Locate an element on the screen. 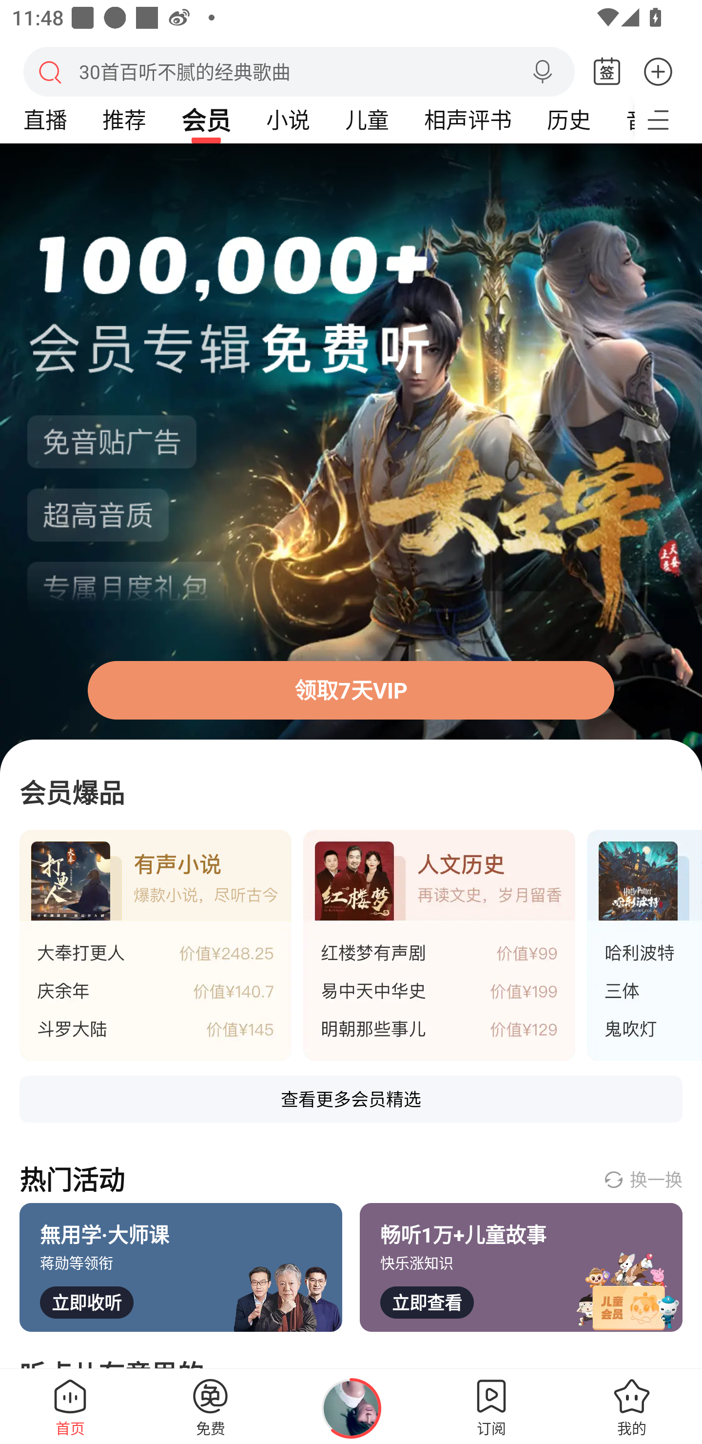 The width and height of the screenshot is (702, 1444). 小说 is located at coordinates (288, 120).